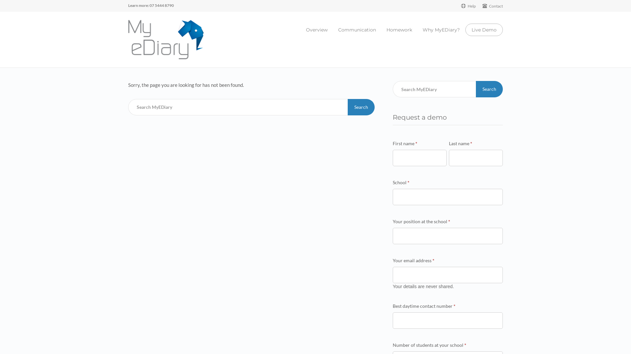 This screenshot has width=631, height=354. What do you see at coordinates (361, 107) in the screenshot?
I see `Search` at bounding box center [361, 107].